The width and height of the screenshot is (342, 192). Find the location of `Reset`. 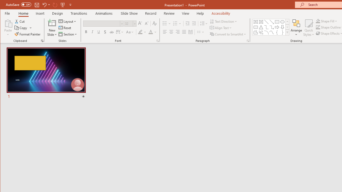

Reset is located at coordinates (65, 28).